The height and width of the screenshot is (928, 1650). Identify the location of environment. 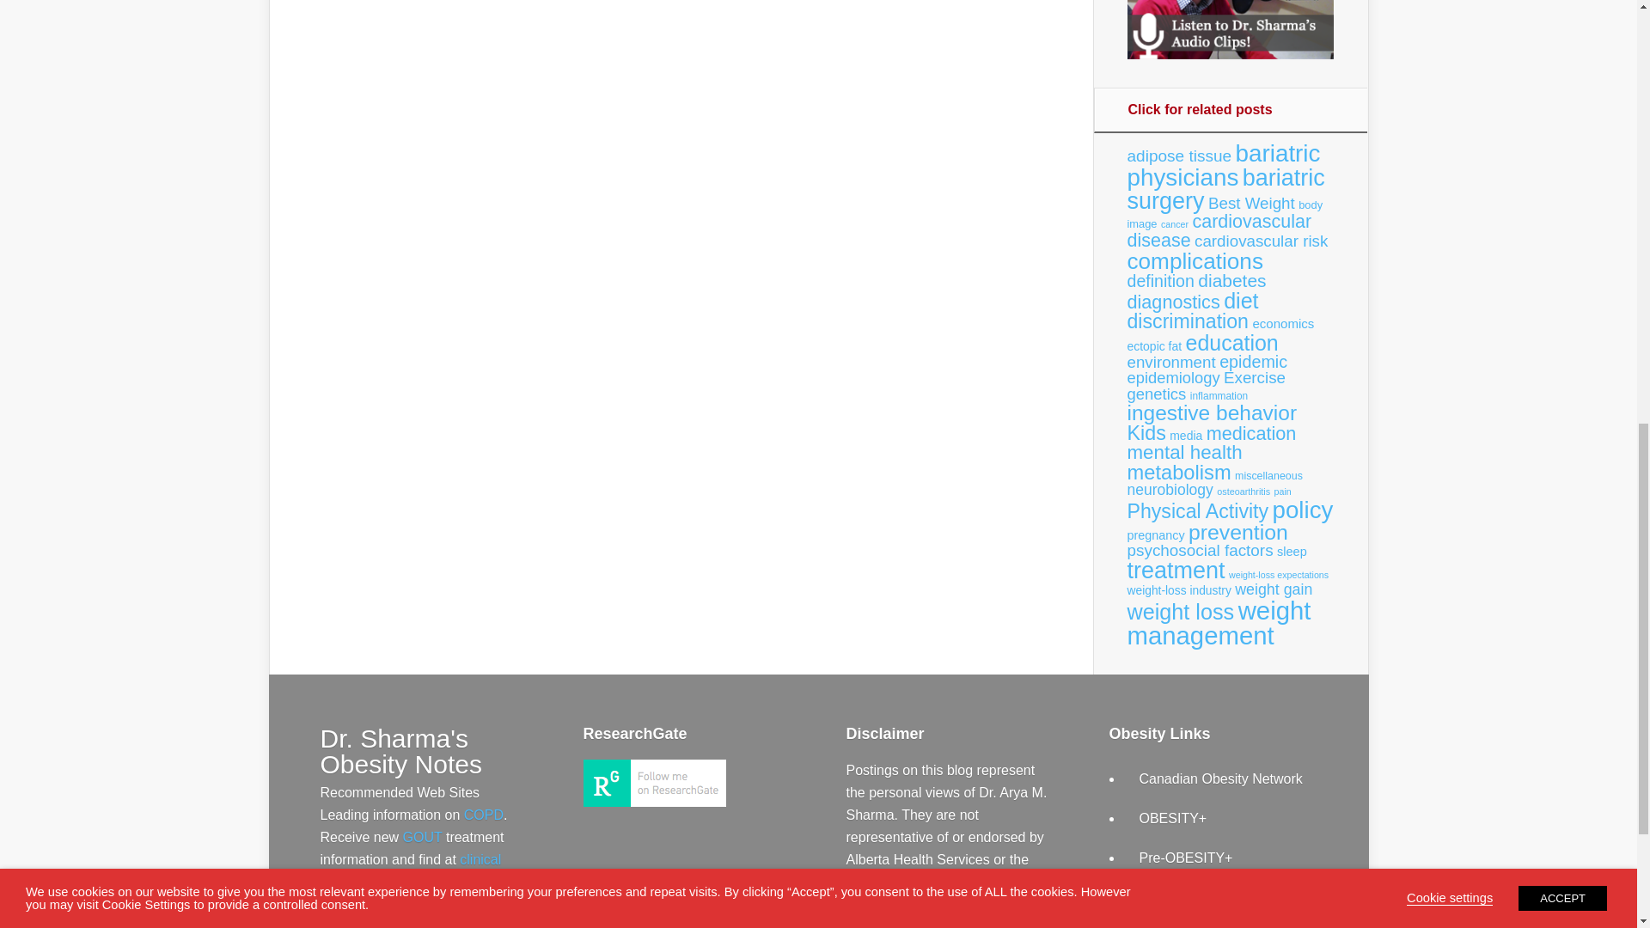
(1171, 361).